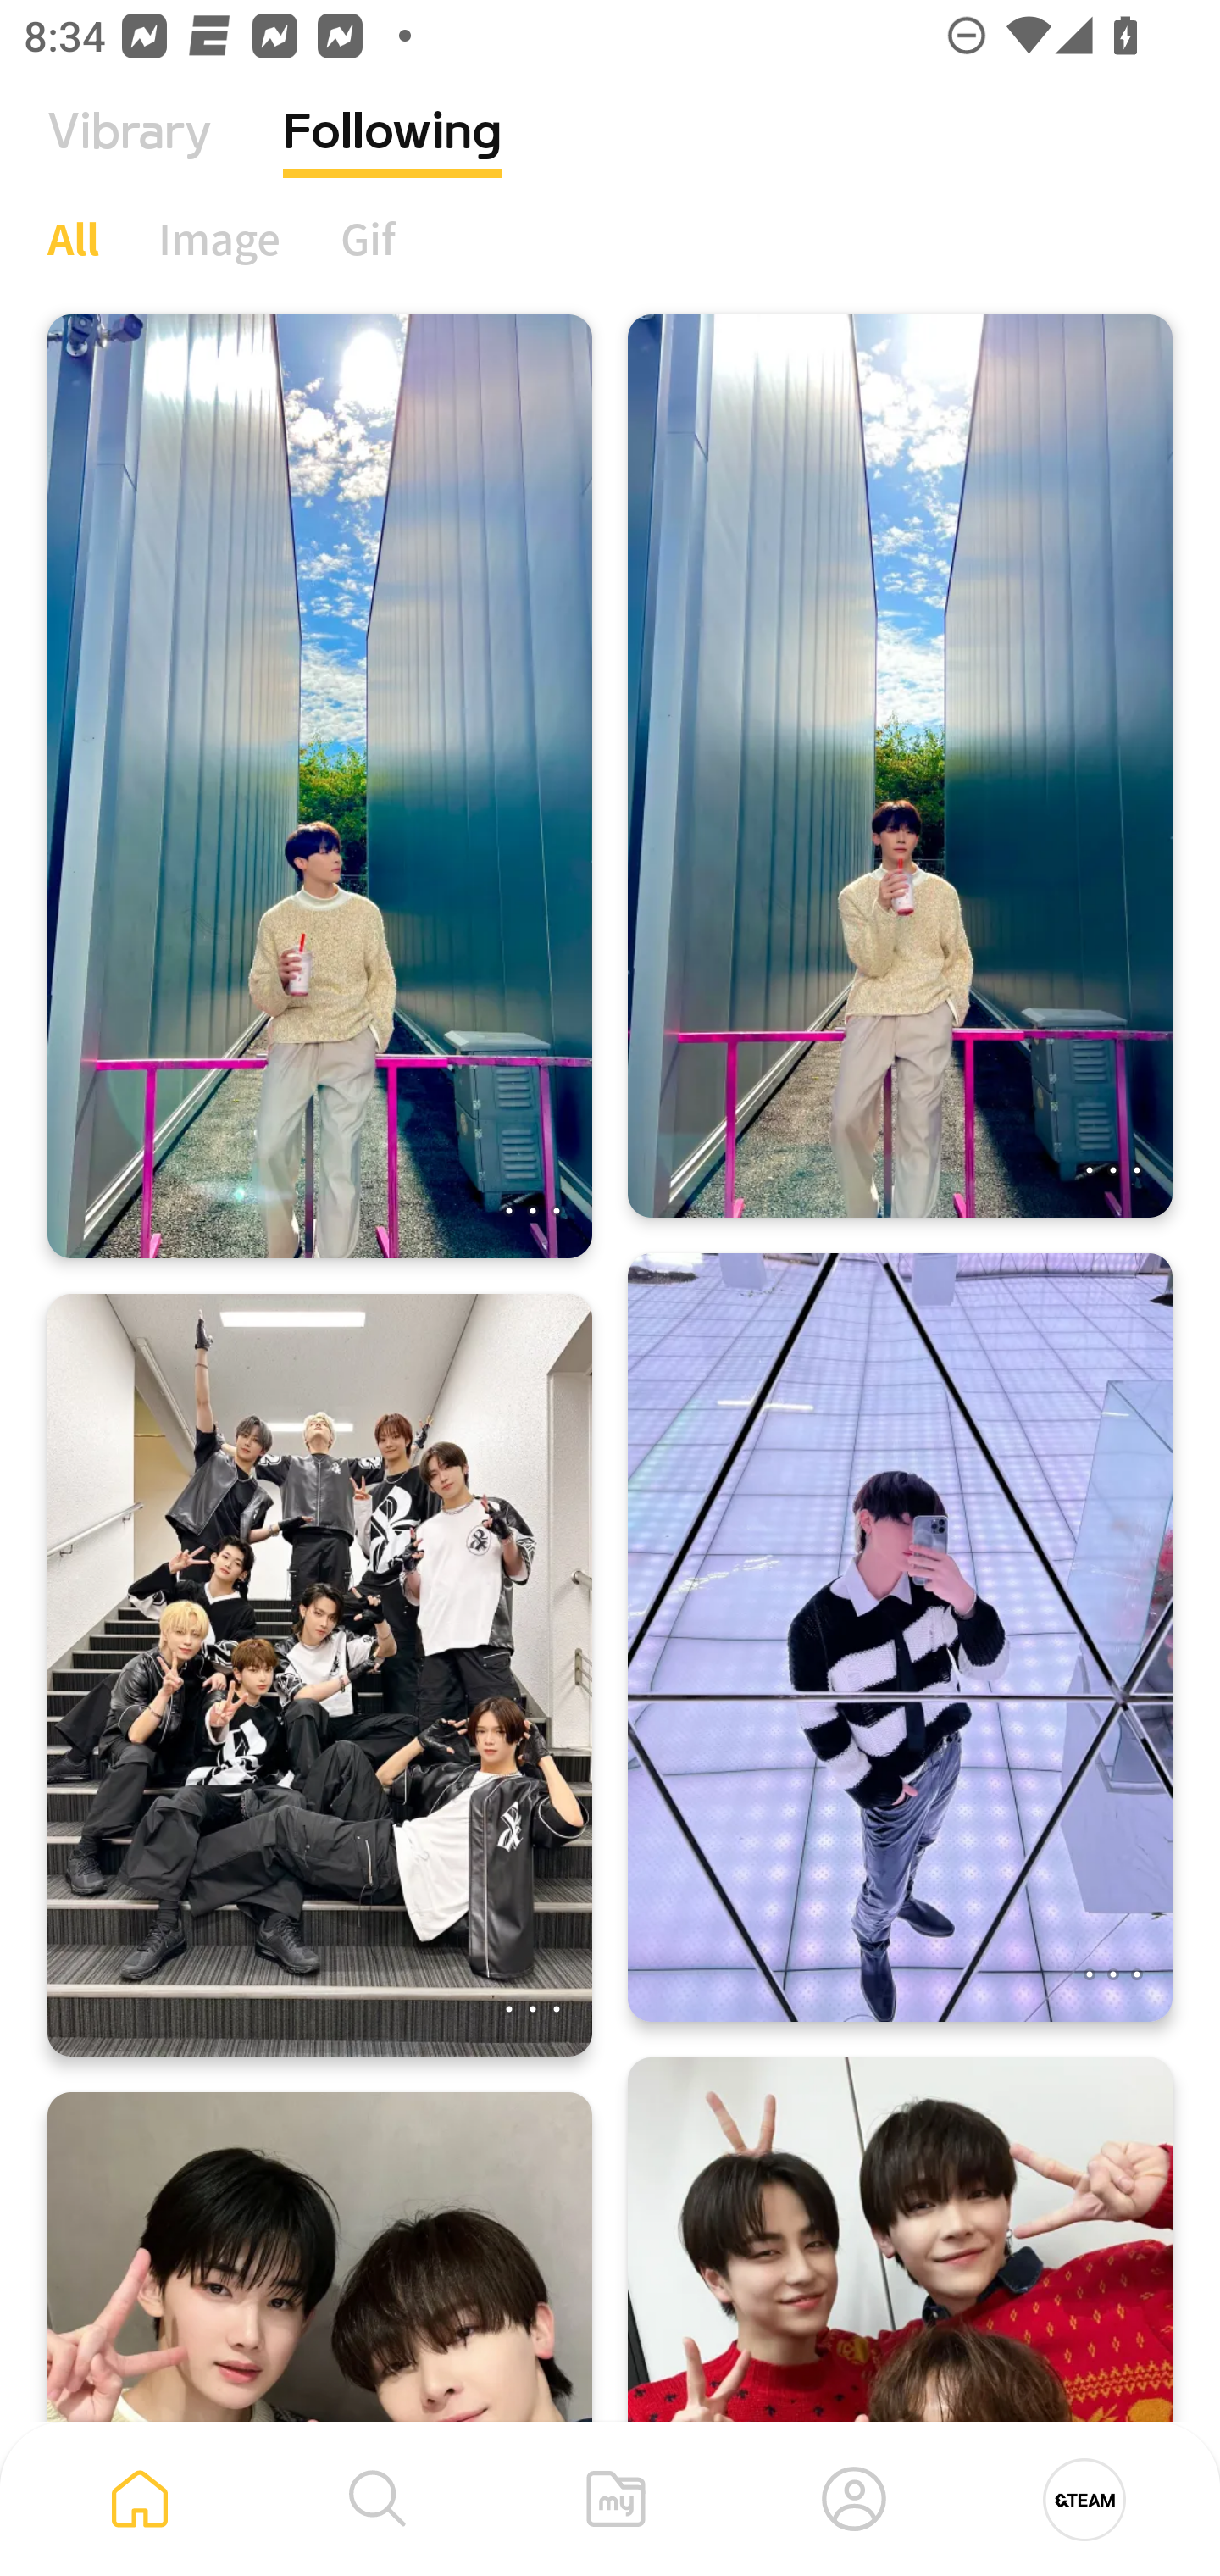 This screenshot has height=2576, width=1220. Describe the element at coordinates (393, 157) in the screenshot. I see `Following` at that location.